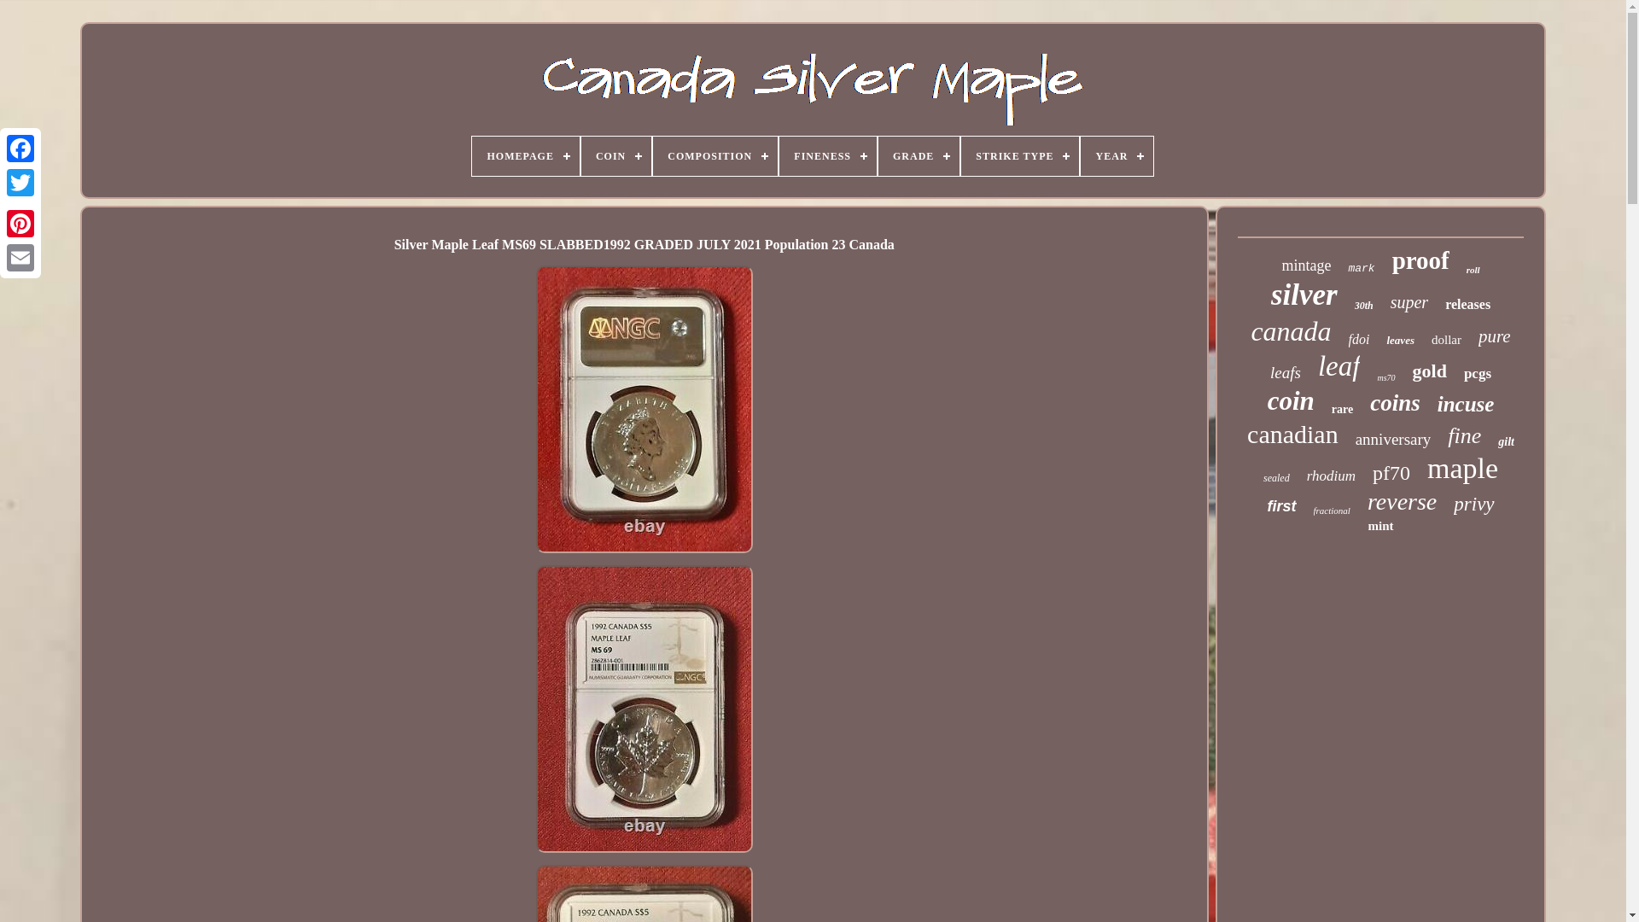  Describe the element at coordinates (828, 155) in the screenshot. I see `FINENESS` at that location.